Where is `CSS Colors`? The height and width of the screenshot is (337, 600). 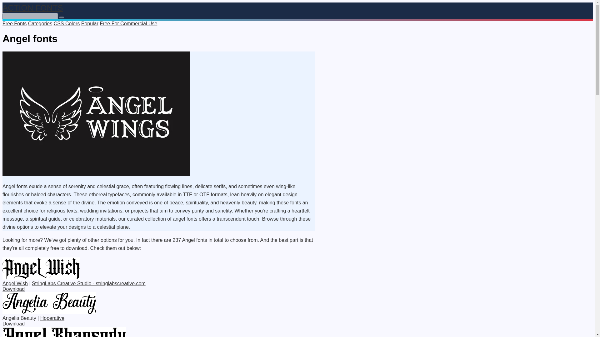 CSS Colors is located at coordinates (67, 23).